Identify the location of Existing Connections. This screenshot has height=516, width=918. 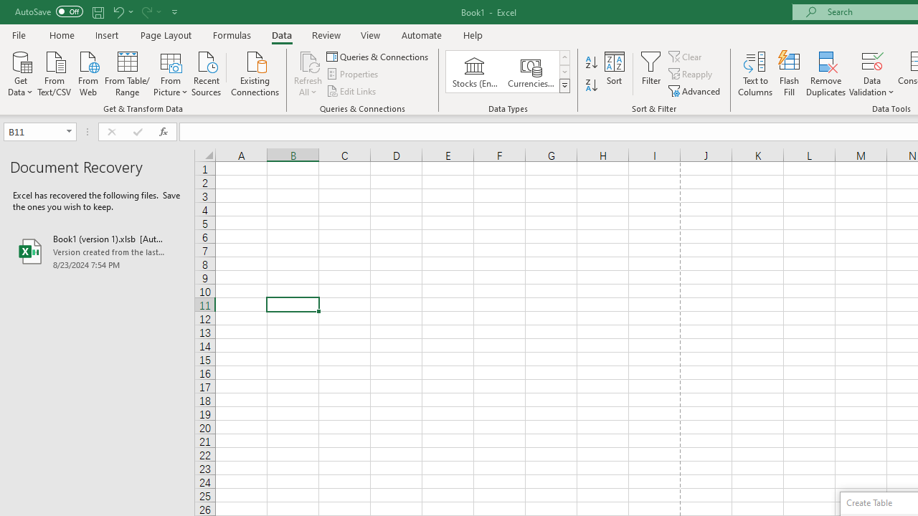
(255, 72).